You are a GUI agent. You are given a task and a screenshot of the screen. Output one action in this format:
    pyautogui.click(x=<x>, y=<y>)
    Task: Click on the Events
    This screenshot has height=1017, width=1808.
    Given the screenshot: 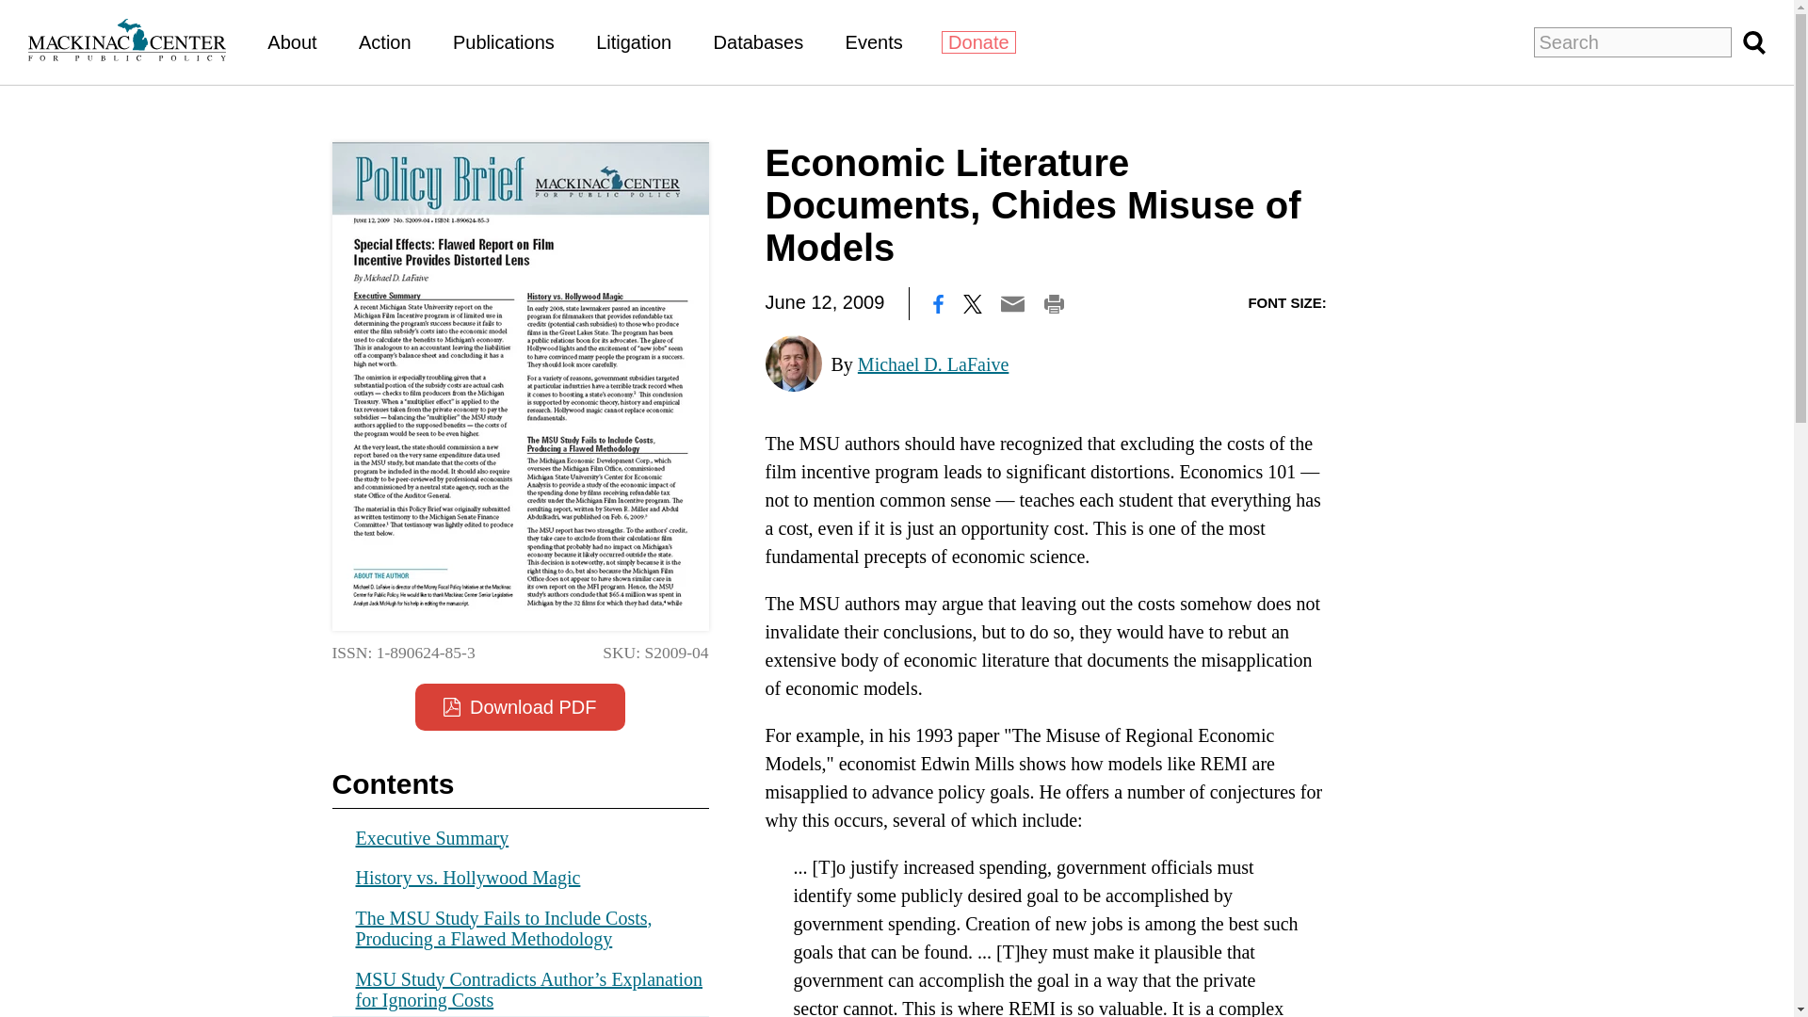 What is the action you would take?
    pyautogui.click(x=874, y=41)
    